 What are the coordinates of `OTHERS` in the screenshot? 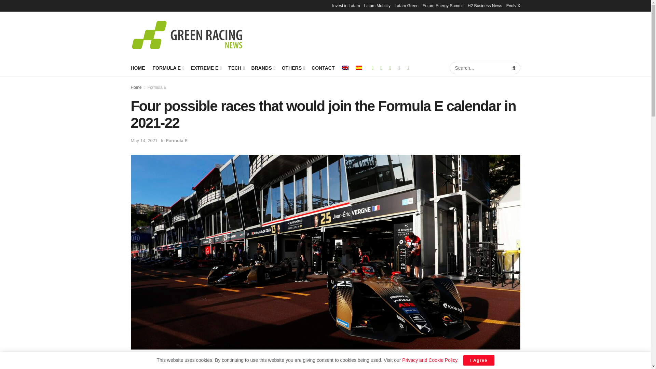 It's located at (293, 68).